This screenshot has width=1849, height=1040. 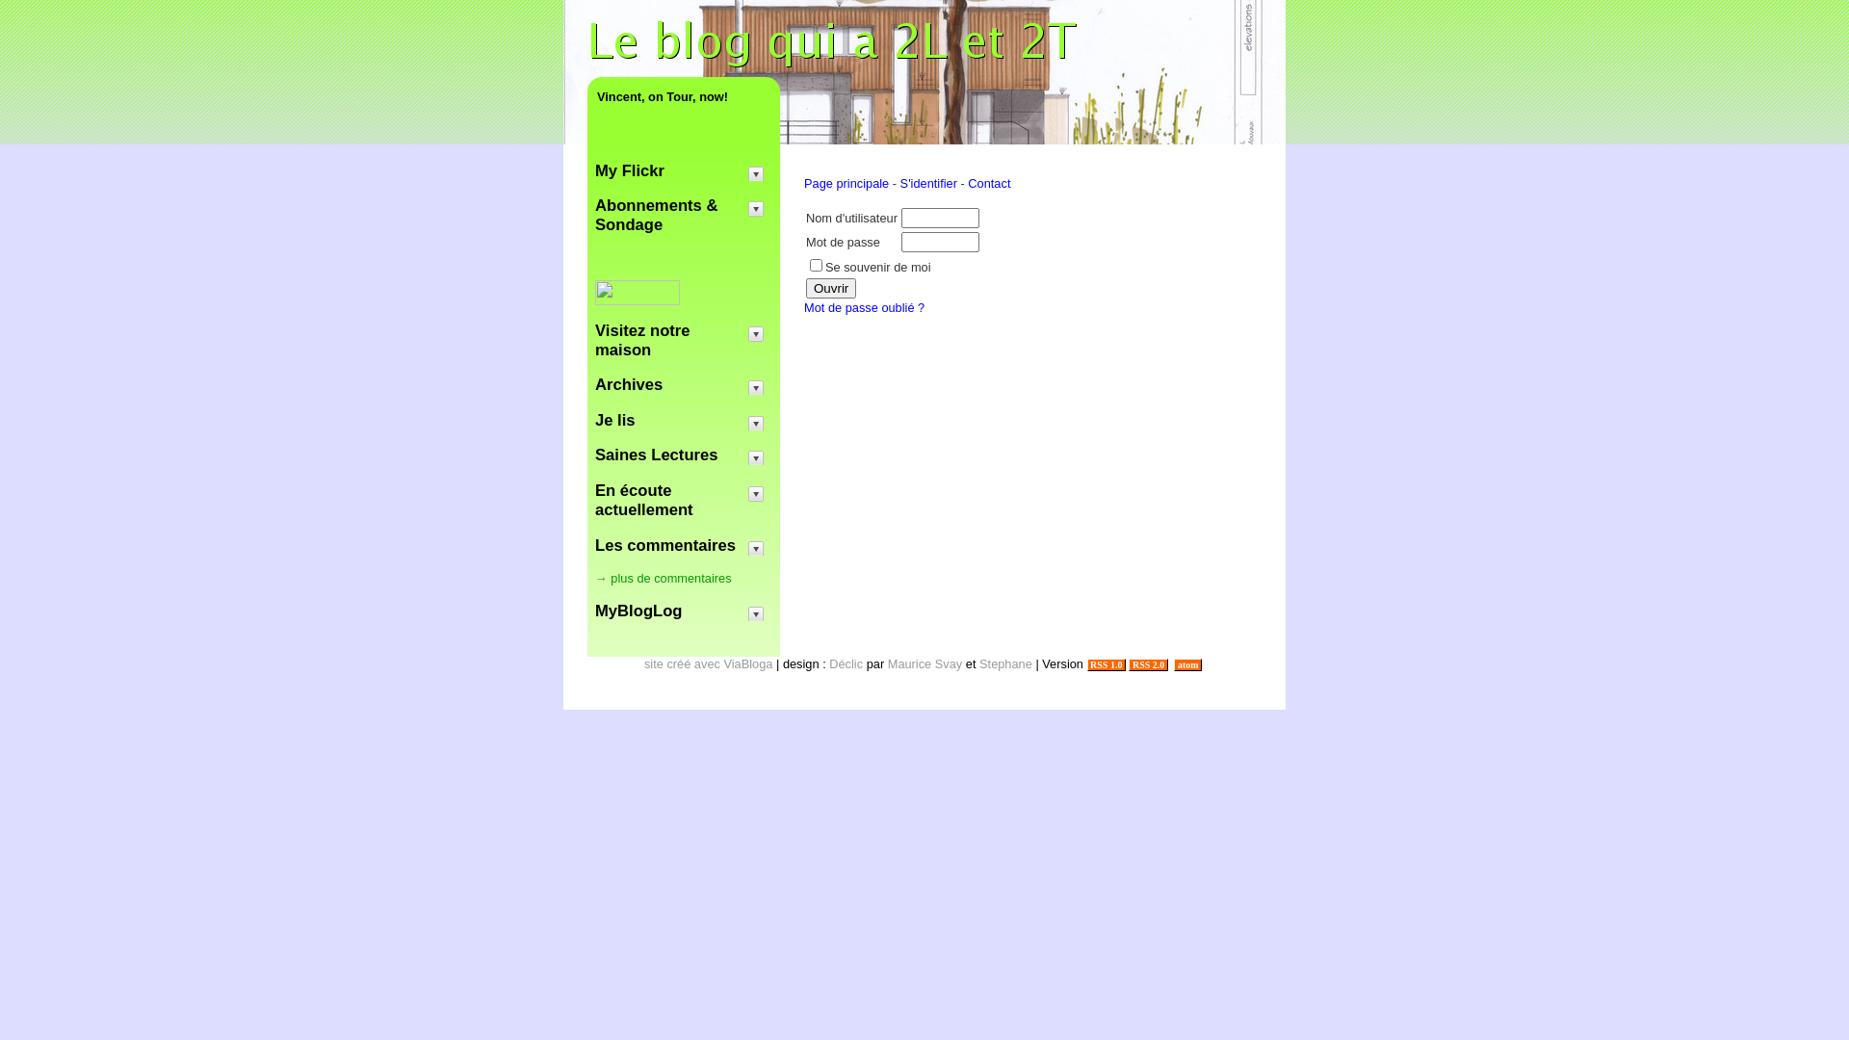 What do you see at coordinates (846, 183) in the screenshot?
I see `Page principale` at bounding box center [846, 183].